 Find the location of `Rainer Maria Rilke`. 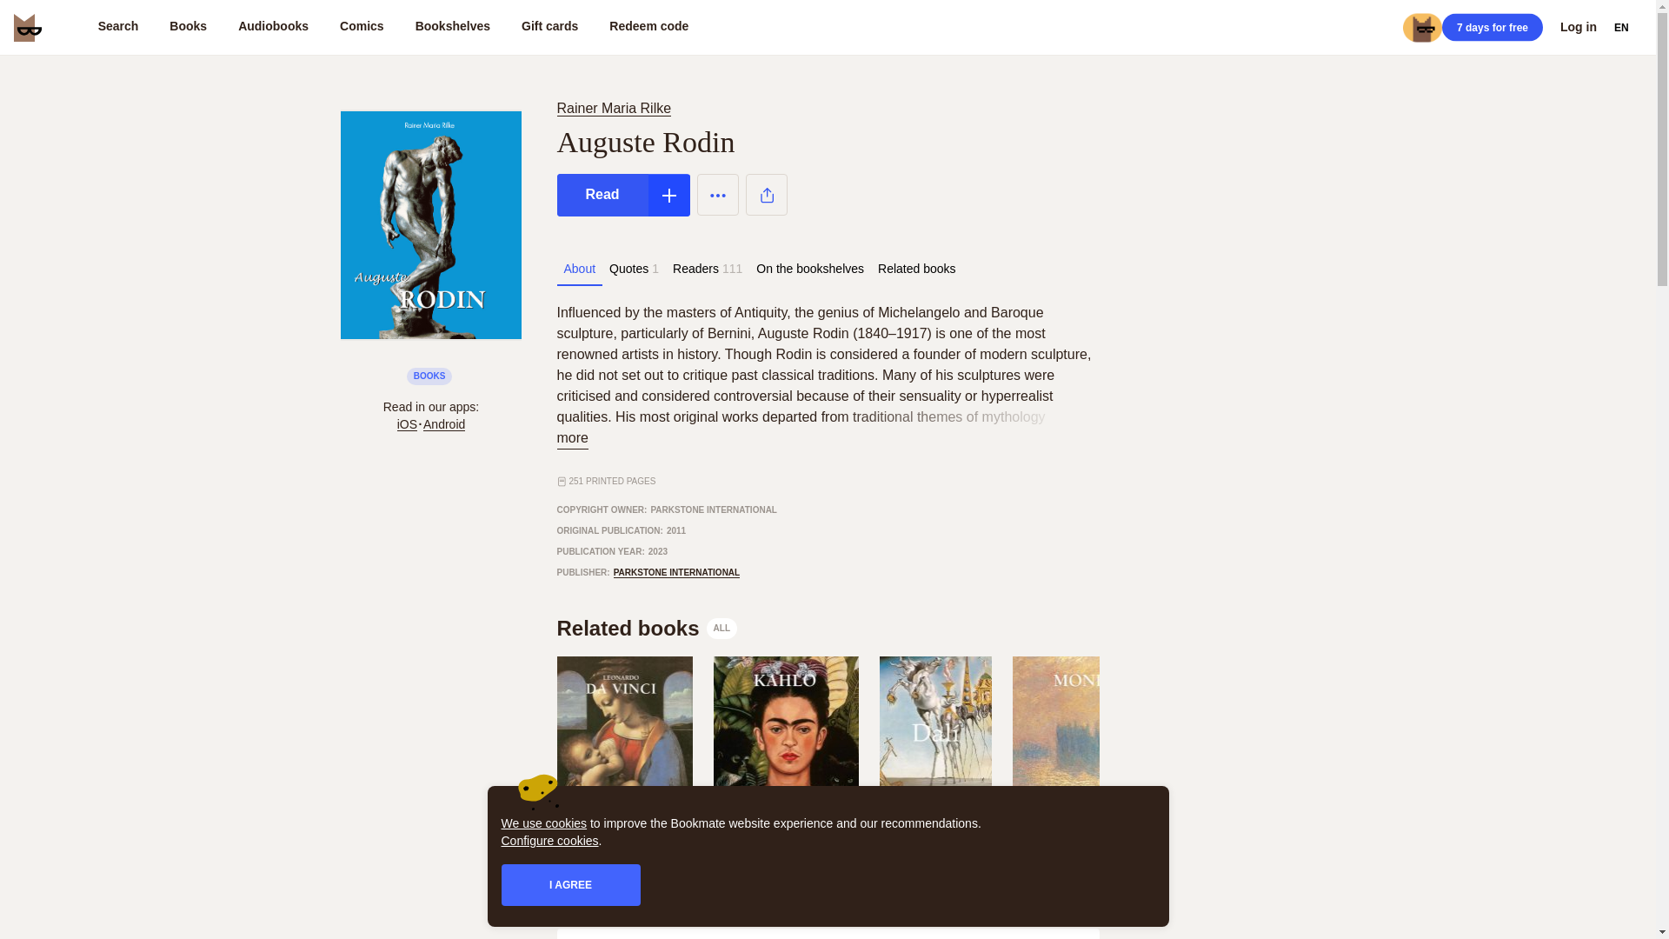

Rainer Maria Rilke is located at coordinates (613, 108).